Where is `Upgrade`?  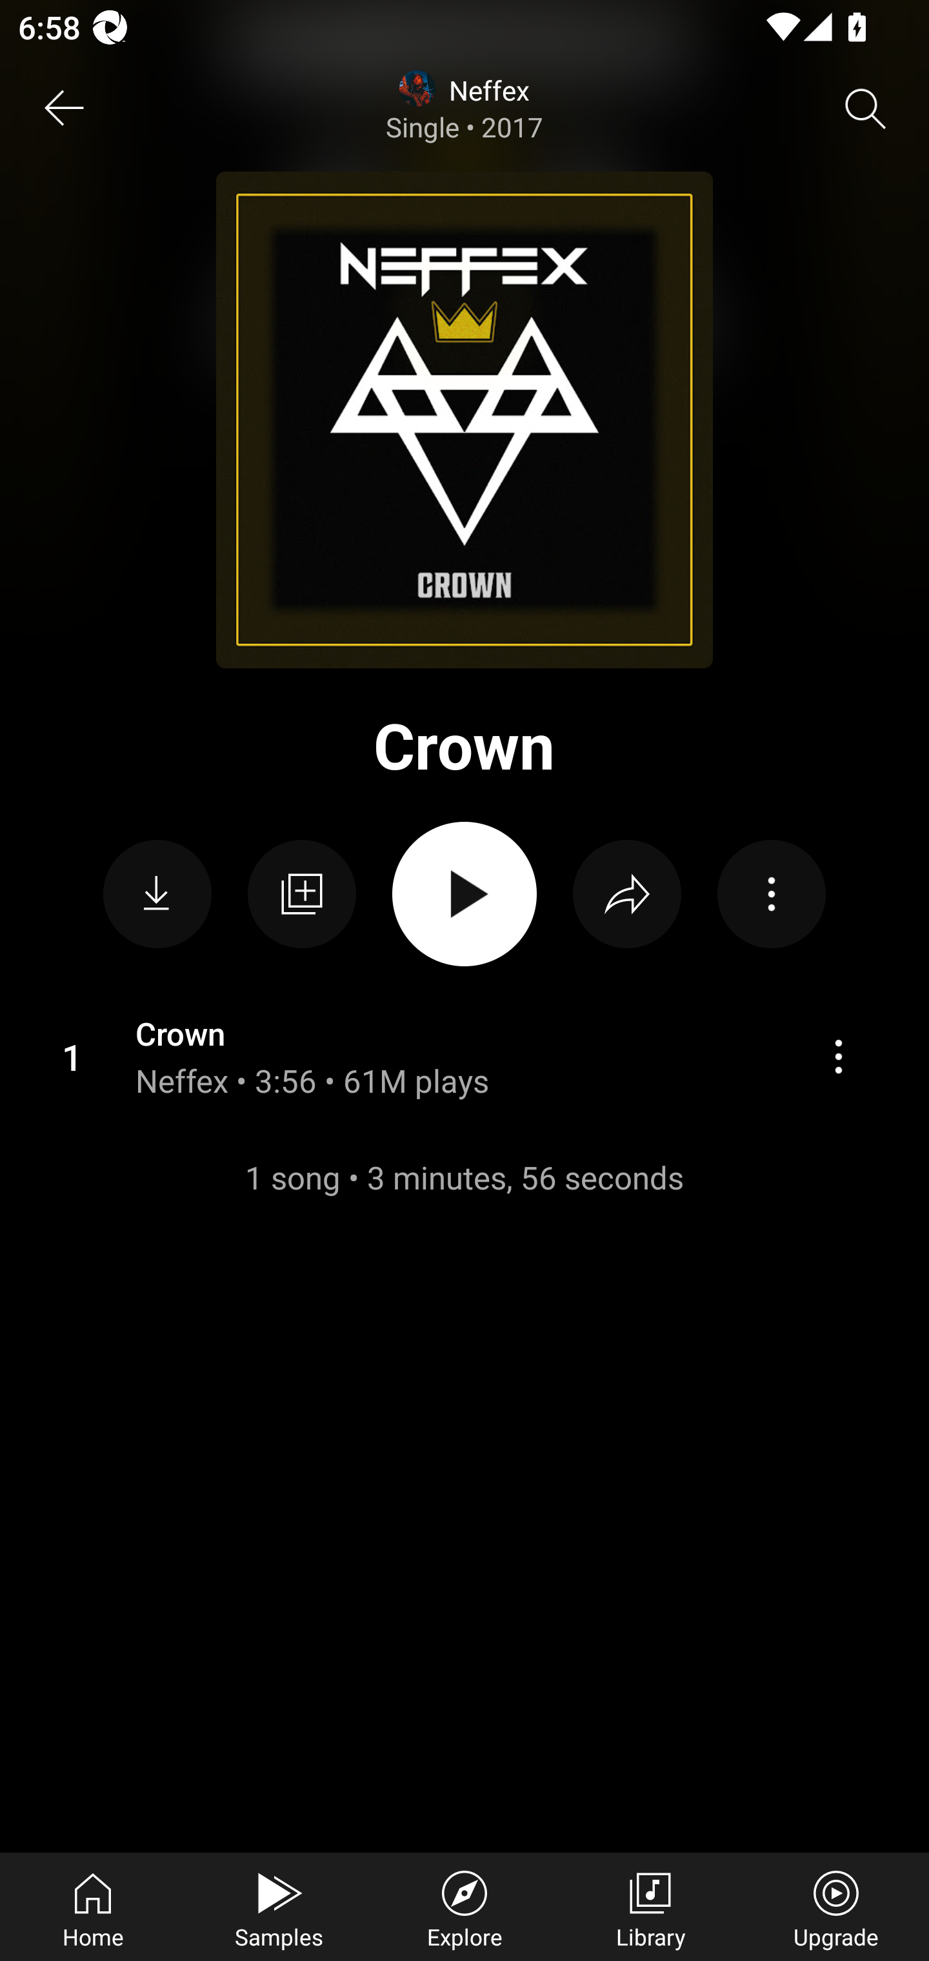 Upgrade is located at coordinates (836, 1907).